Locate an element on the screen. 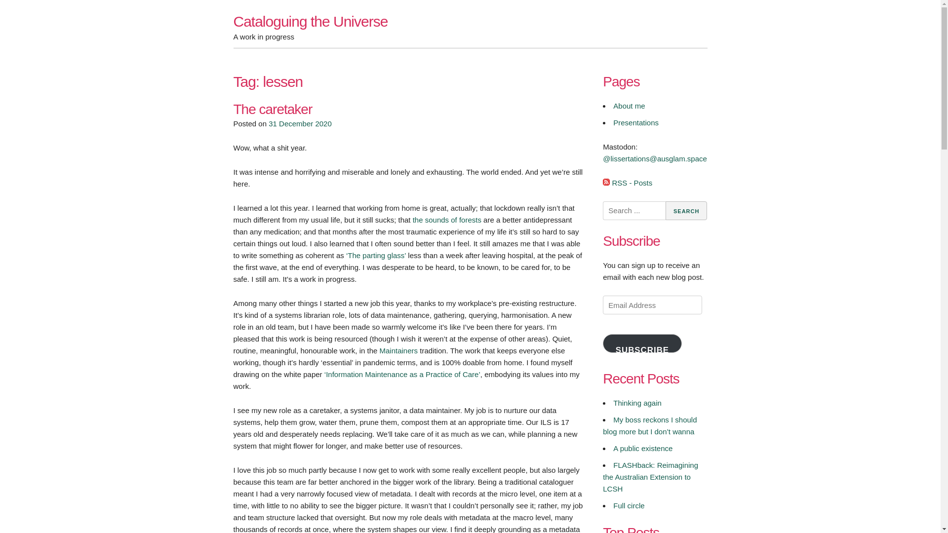 This screenshot has width=948, height=533. The caretaker is located at coordinates (273, 109).